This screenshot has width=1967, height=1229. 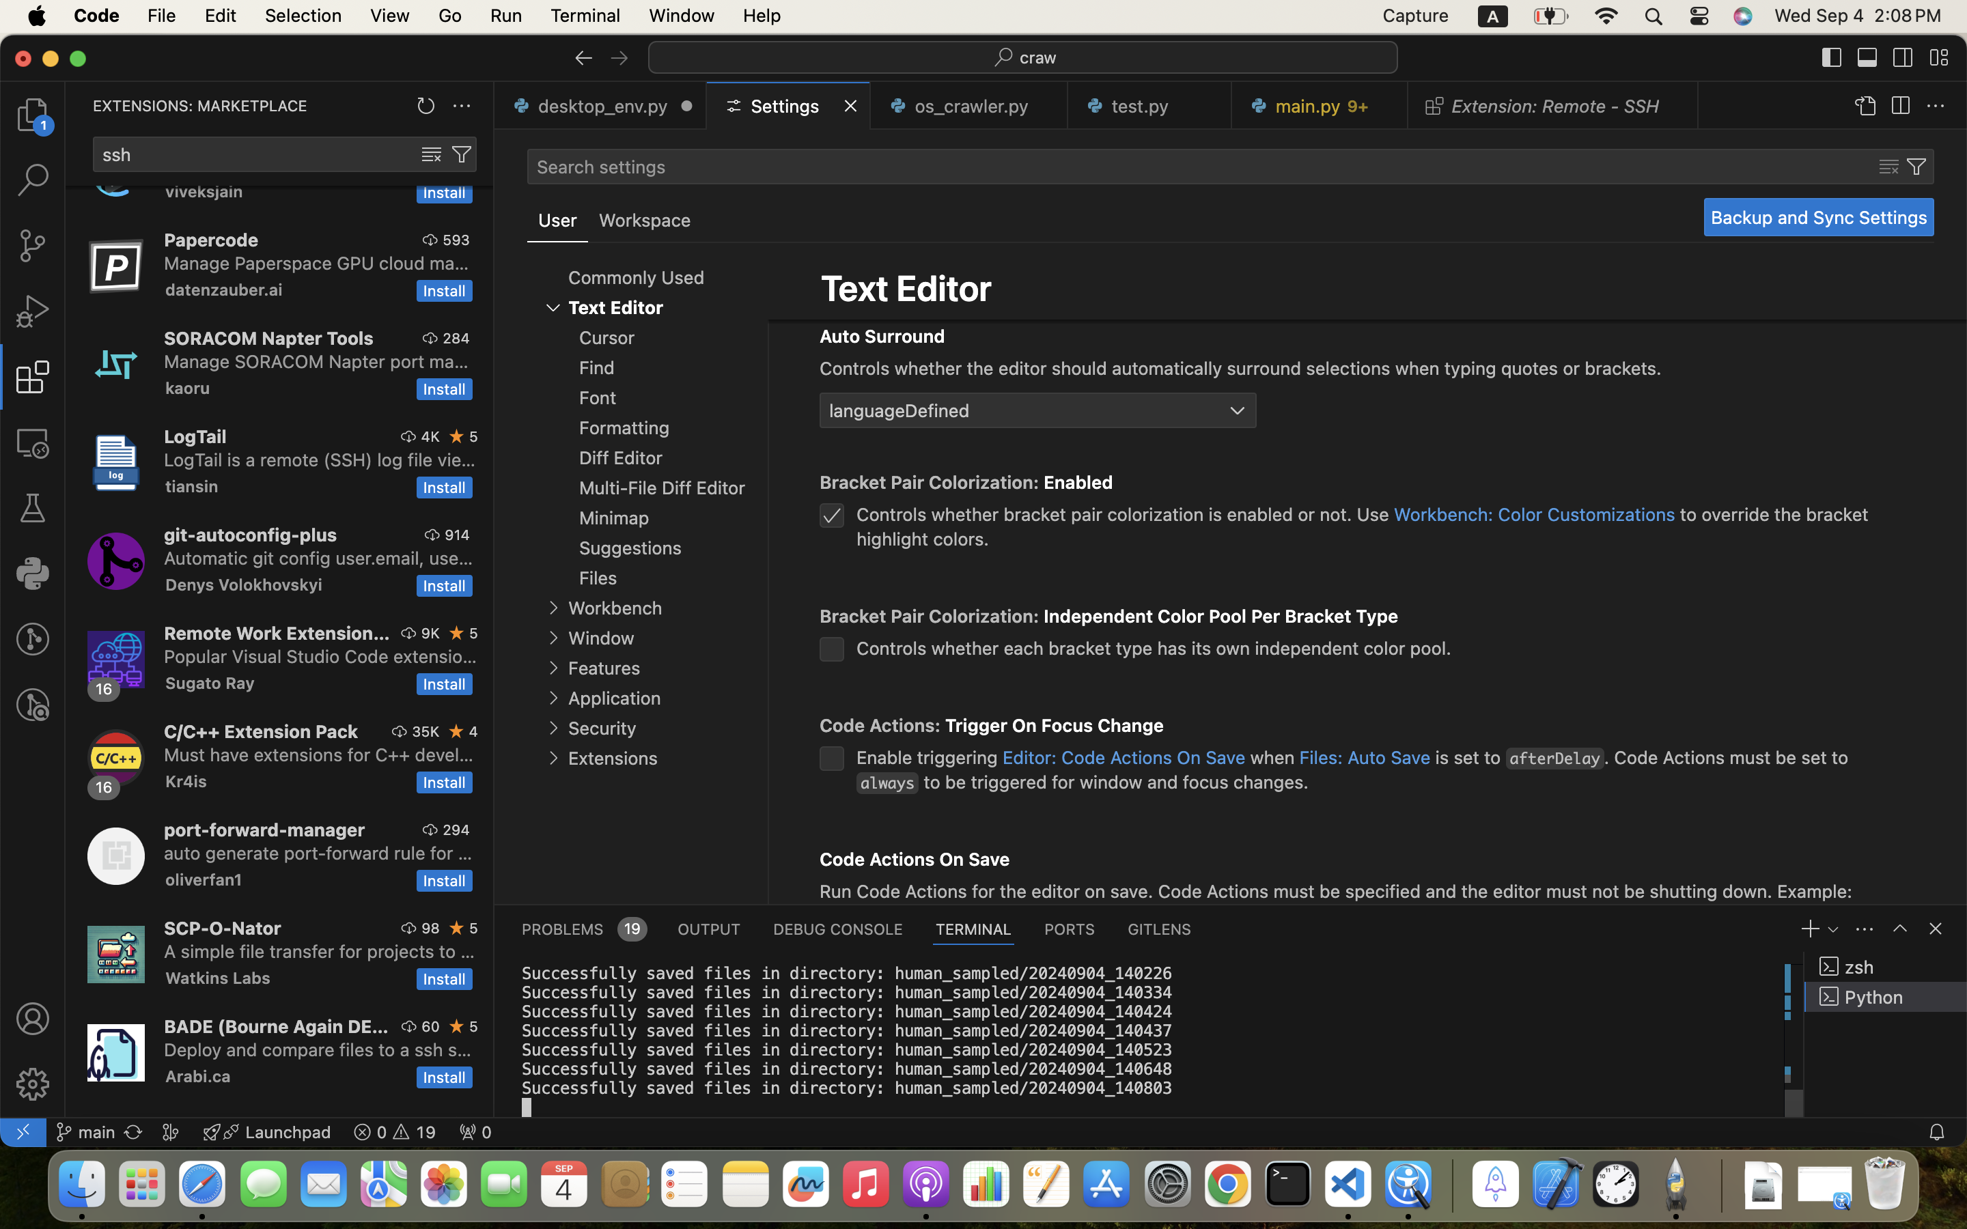 What do you see at coordinates (395, 1132) in the screenshot?
I see `19 0  ` at bounding box center [395, 1132].